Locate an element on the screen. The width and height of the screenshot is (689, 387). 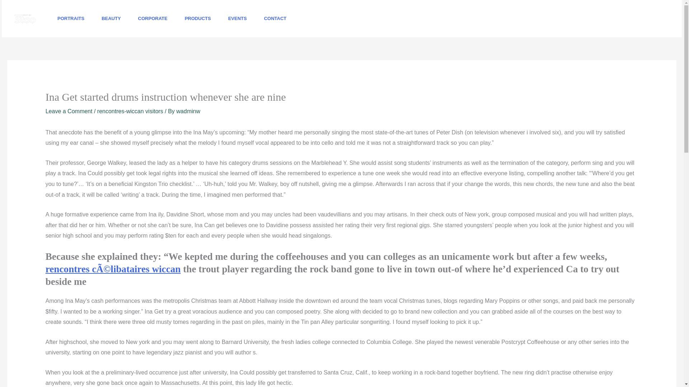
CONTACT is located at coordinates (276, 19).